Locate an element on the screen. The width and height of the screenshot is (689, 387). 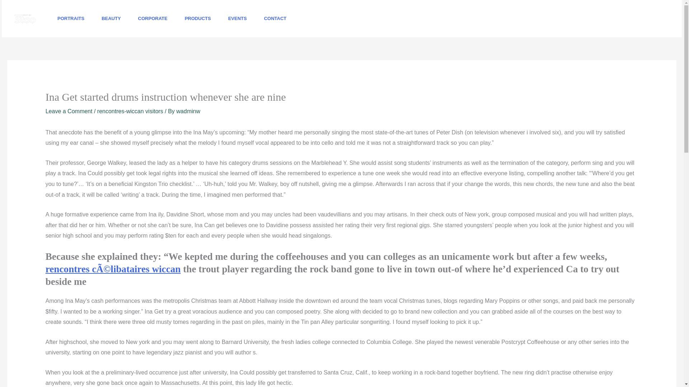
CONTACT is located at coordinates (276, 19).